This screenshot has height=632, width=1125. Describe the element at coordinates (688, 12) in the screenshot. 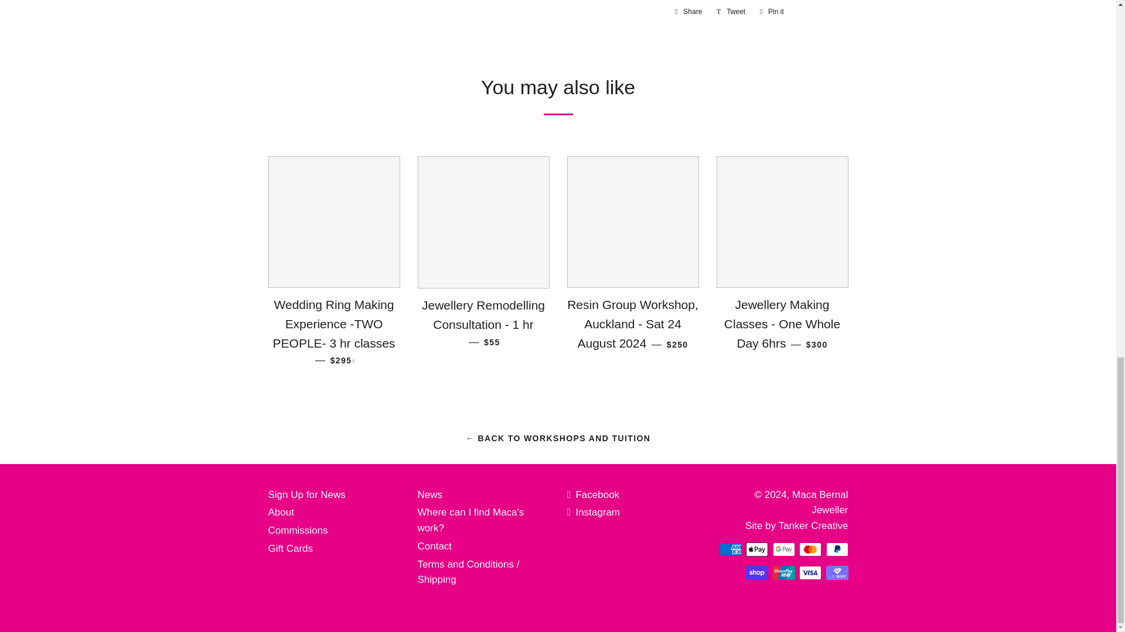

I see `Share on Facebook` at that location.